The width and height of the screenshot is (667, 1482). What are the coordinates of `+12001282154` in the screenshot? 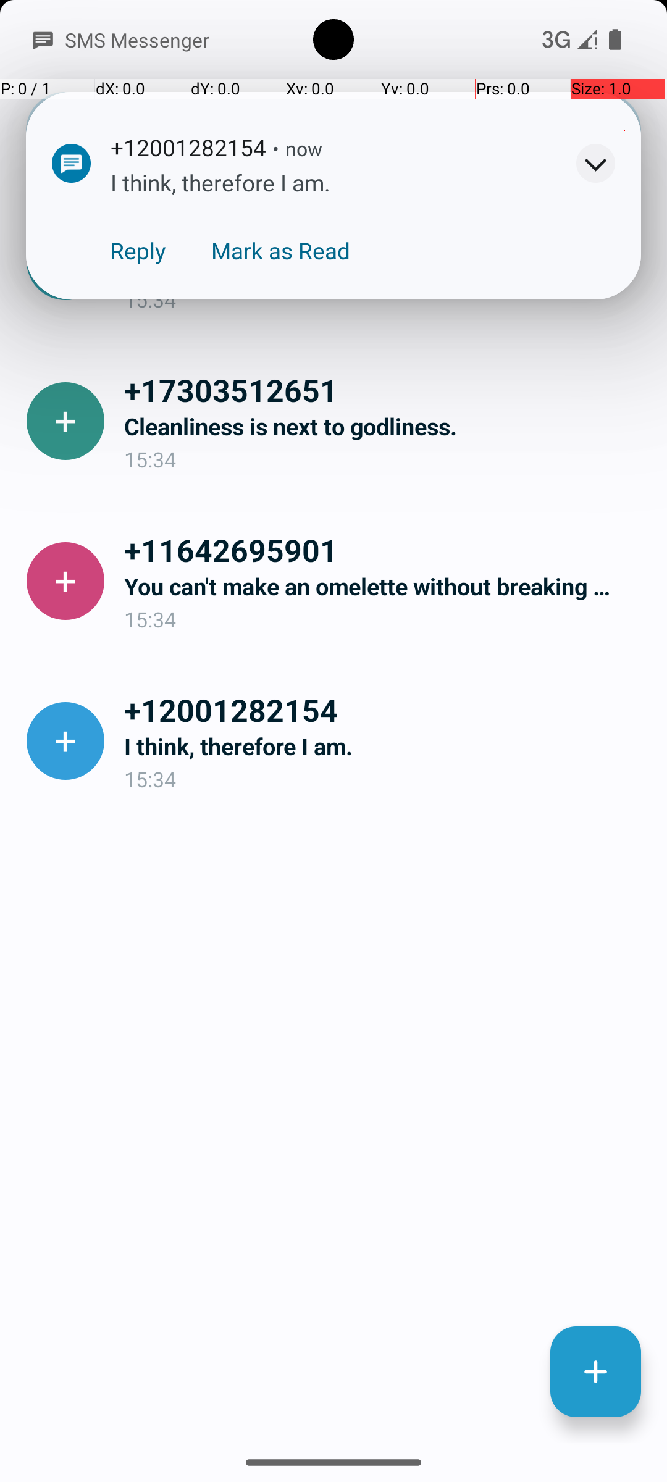 It's located at (385, 710).